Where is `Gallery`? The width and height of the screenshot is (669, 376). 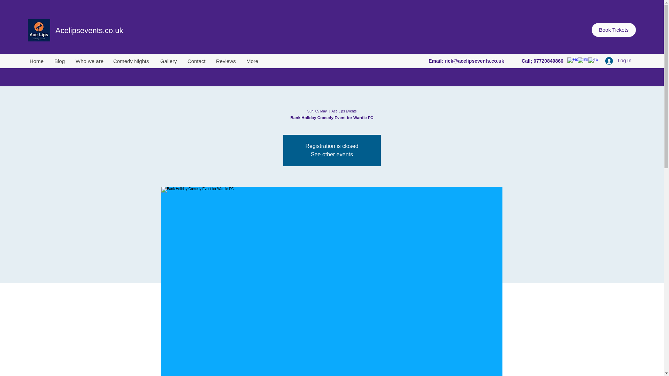 Gallery is located at coordinates (168, 61).